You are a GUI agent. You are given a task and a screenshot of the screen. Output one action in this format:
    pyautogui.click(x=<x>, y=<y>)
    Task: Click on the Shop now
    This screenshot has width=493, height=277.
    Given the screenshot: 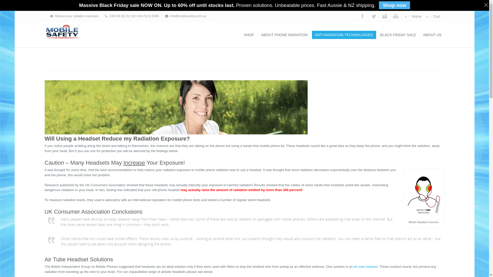 What is the action you would take?
    pyautogui.click(x=394, y=5)
    